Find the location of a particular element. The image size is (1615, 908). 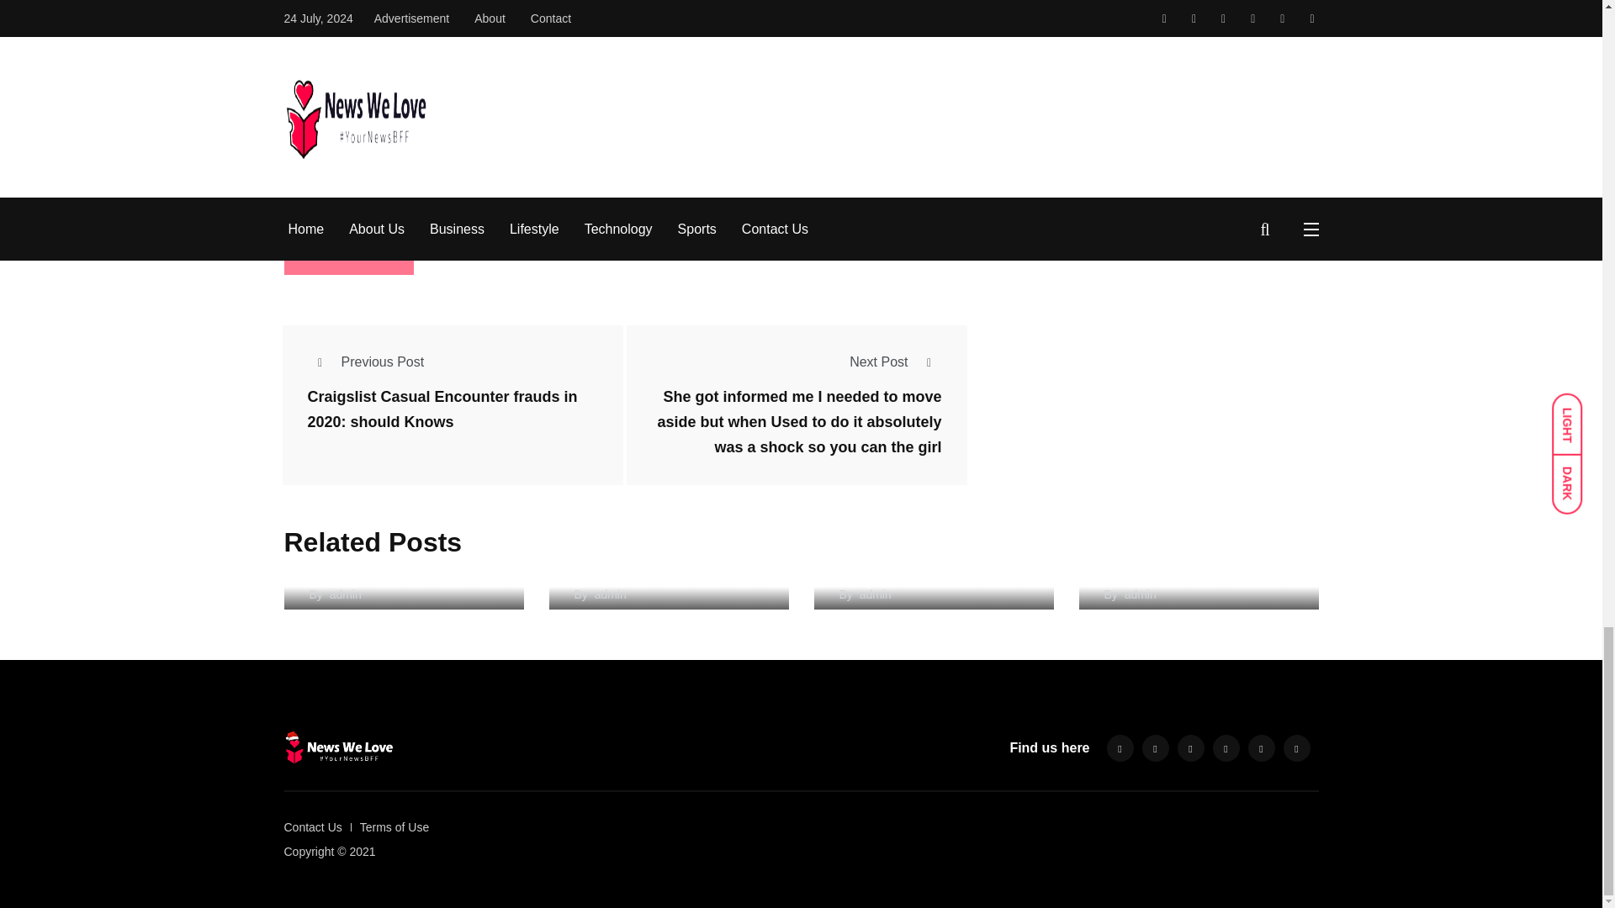

Post Comment is located at coordinates (349, 253).